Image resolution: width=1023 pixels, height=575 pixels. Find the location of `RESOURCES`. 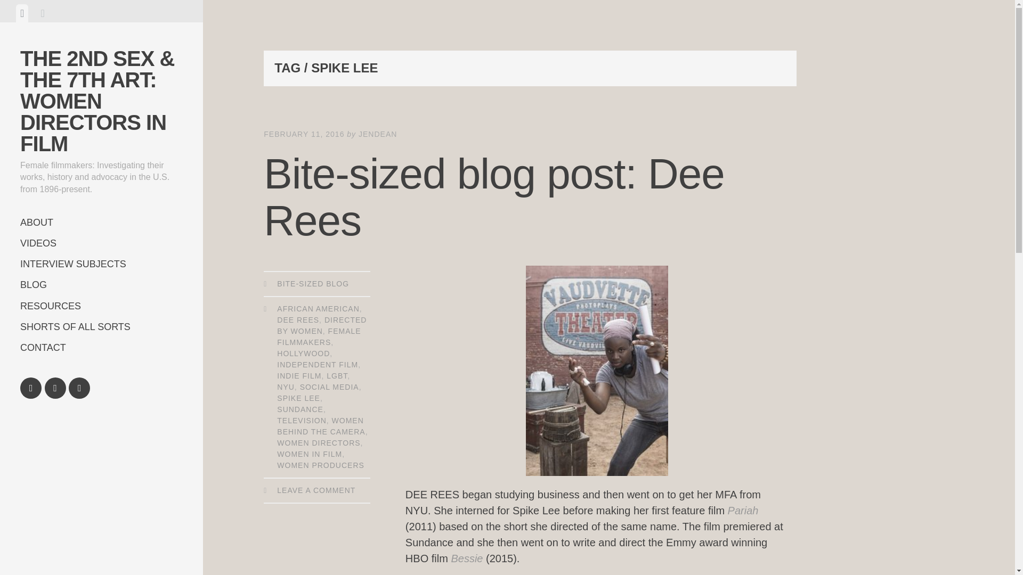

RESOURCES is located at coordinates (101, 307).